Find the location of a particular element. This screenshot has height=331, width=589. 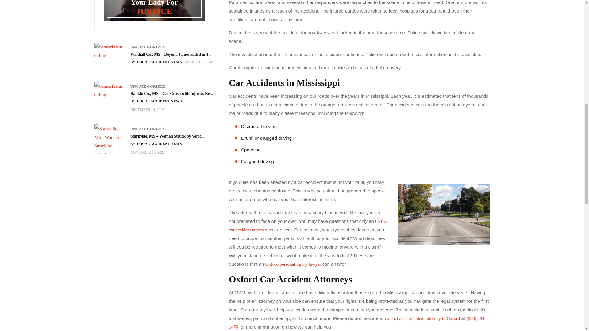

BY LOCAL ACCIDENT NEWS is located at coordinates (156, 101).